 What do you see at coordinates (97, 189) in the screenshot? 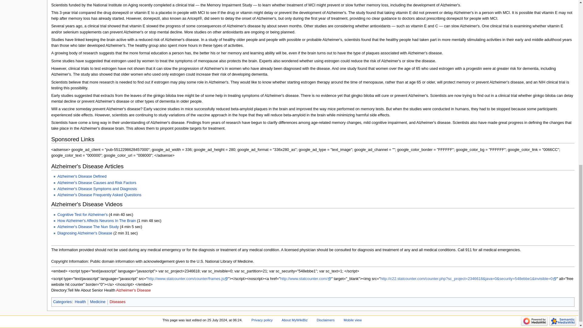
I see `Alzheimer's Disease Symptoms and Diagnosis` at bounding box center [97, 189].